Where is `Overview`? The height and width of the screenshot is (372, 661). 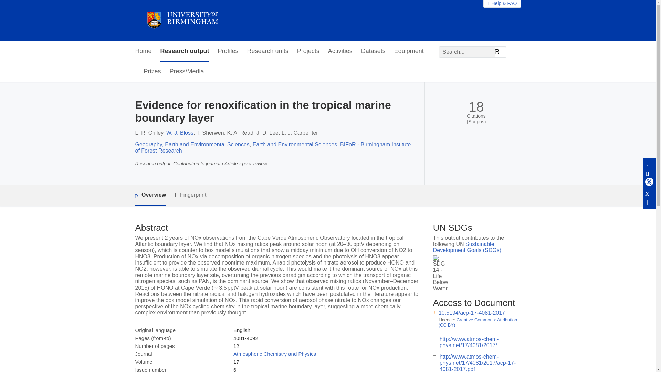
Overview is located at coordinates (150, 195).